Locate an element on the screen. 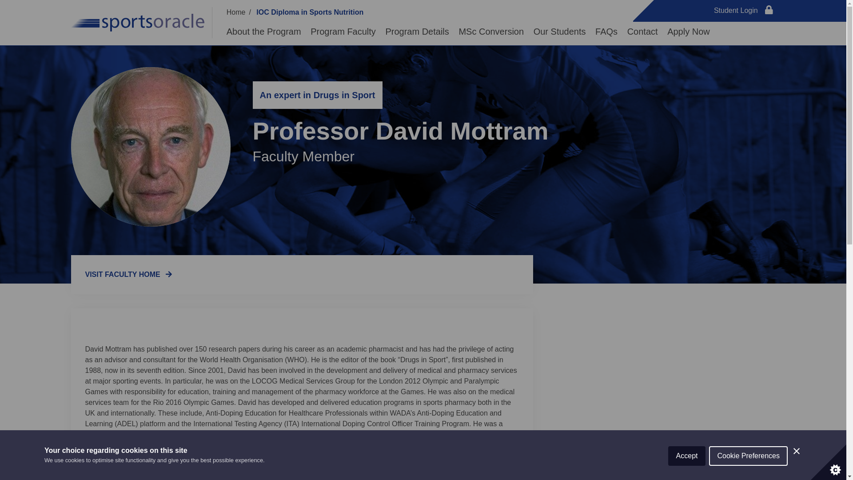 This screenshot has height=480, width=853. Program Faculty is located at coordinates (343, 32).